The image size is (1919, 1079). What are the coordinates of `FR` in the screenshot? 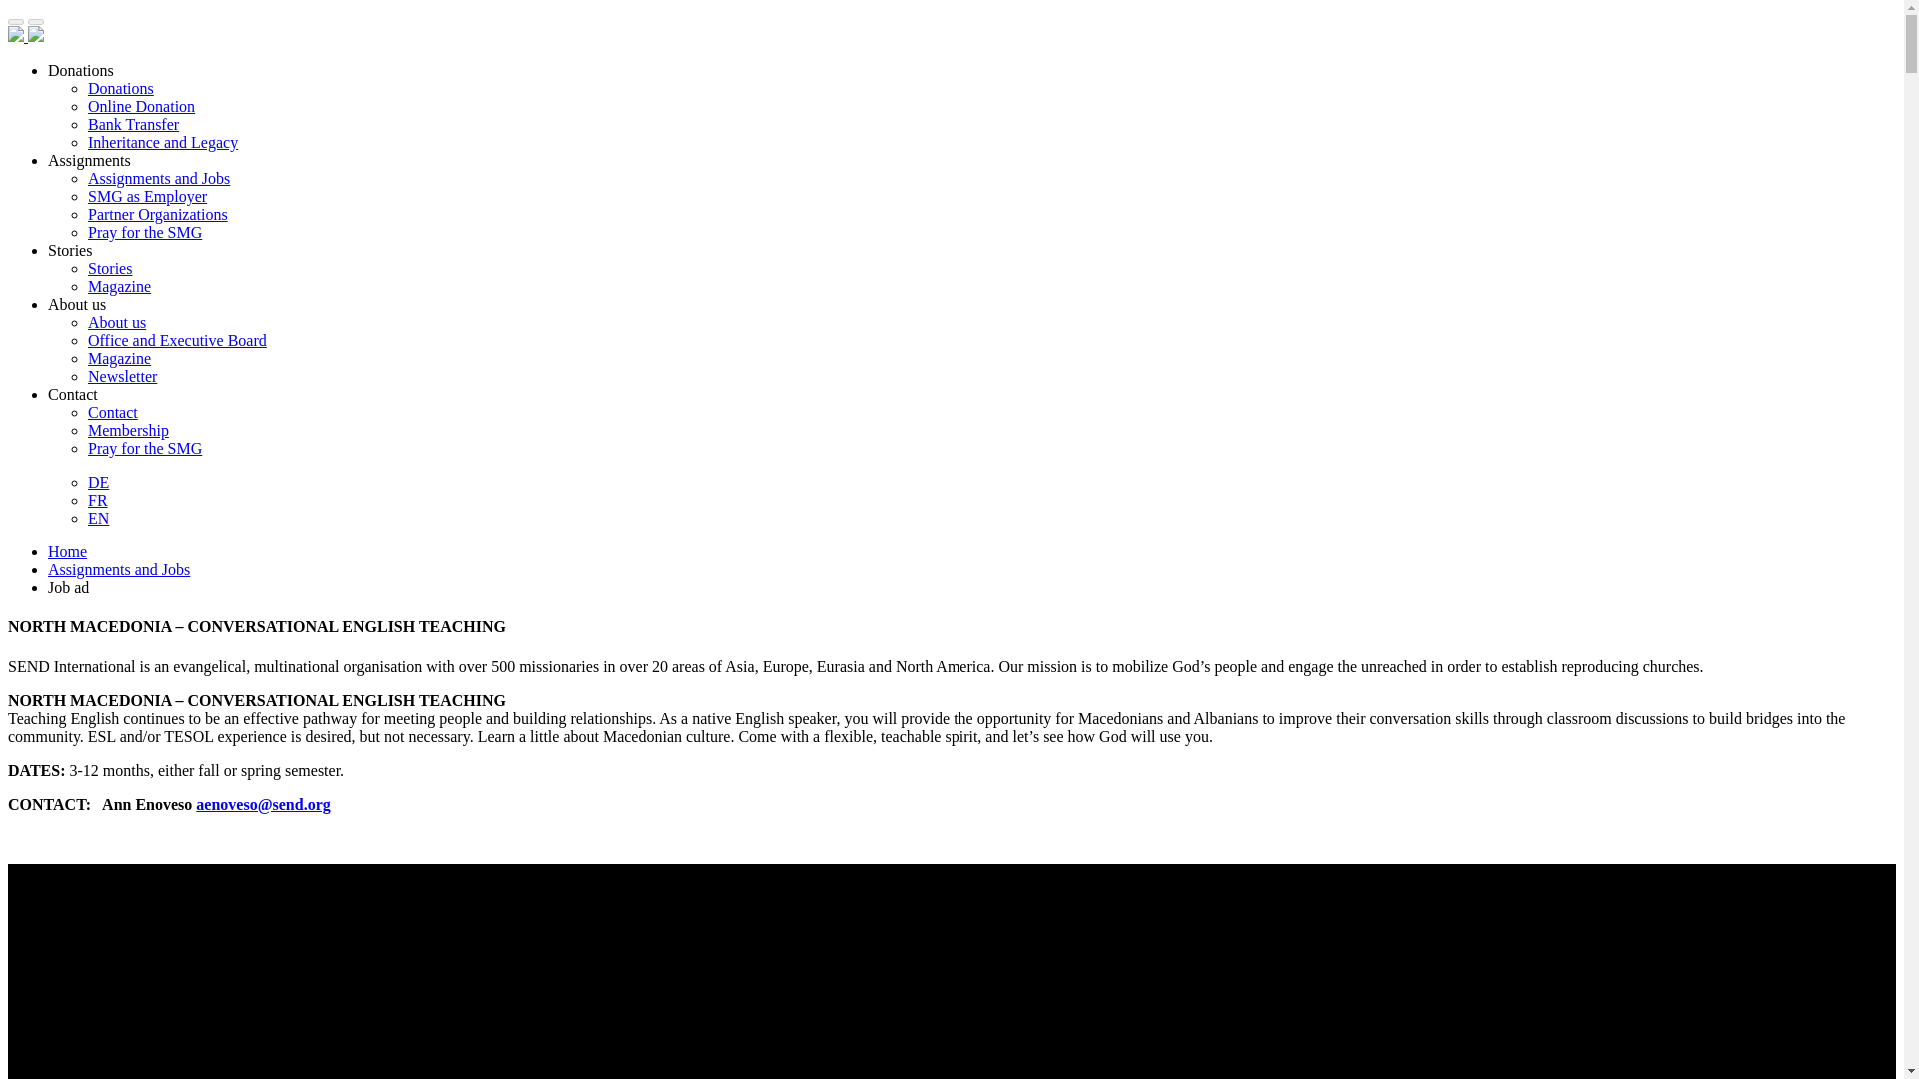 It's located at (98, 500).